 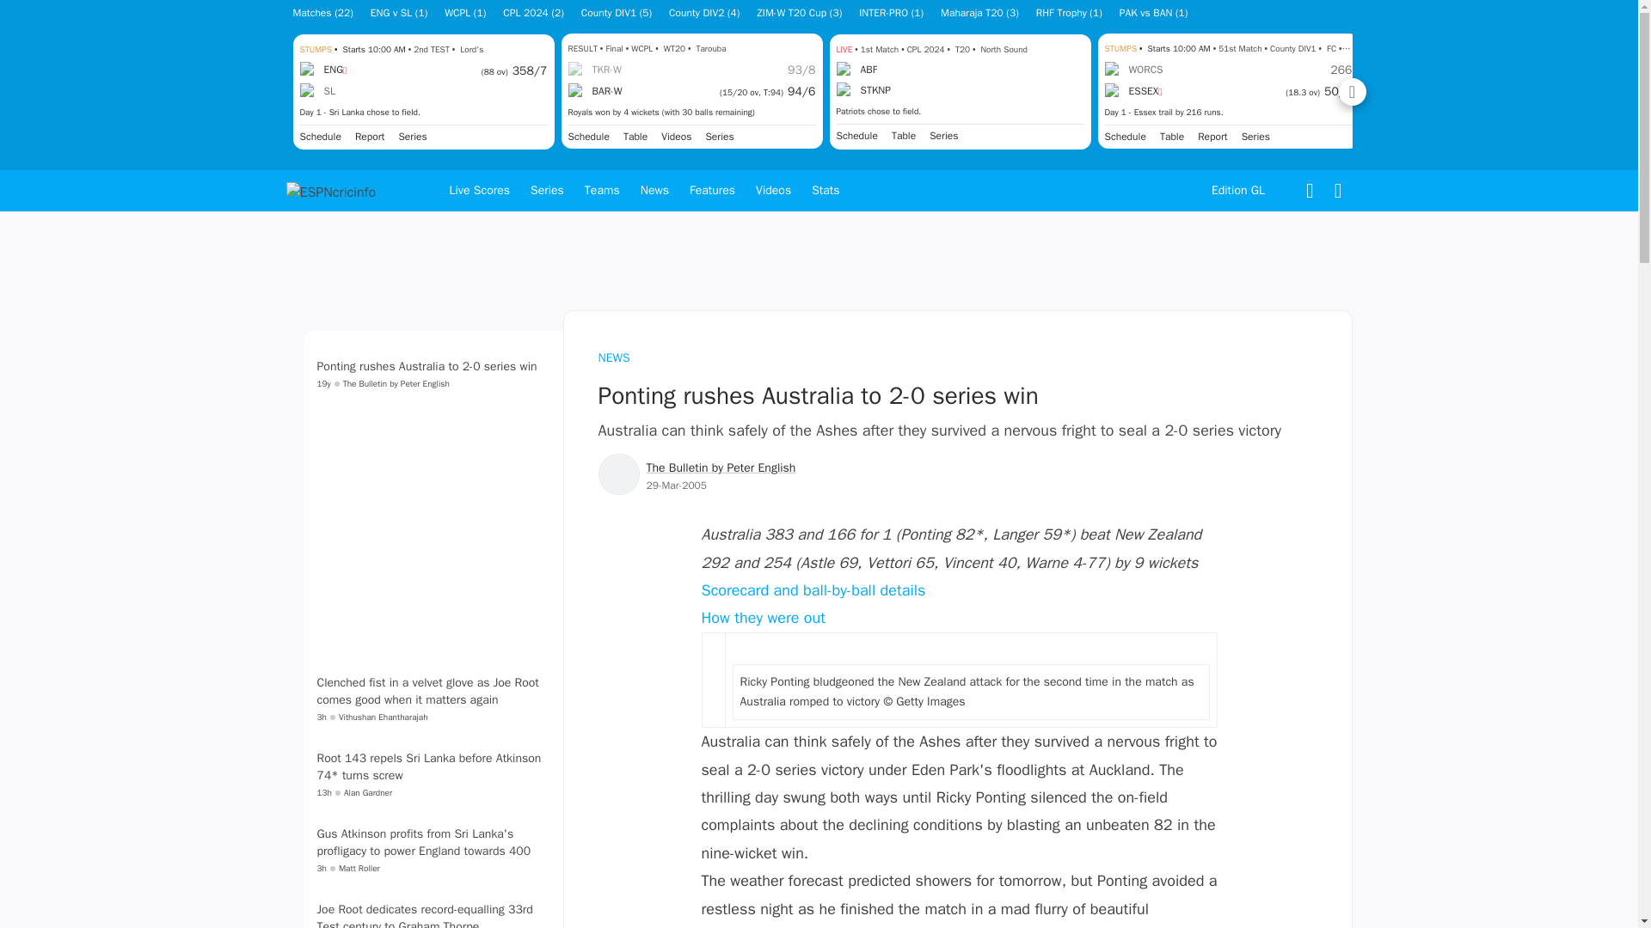 I want to click on Series, so click(x=719, y=137).